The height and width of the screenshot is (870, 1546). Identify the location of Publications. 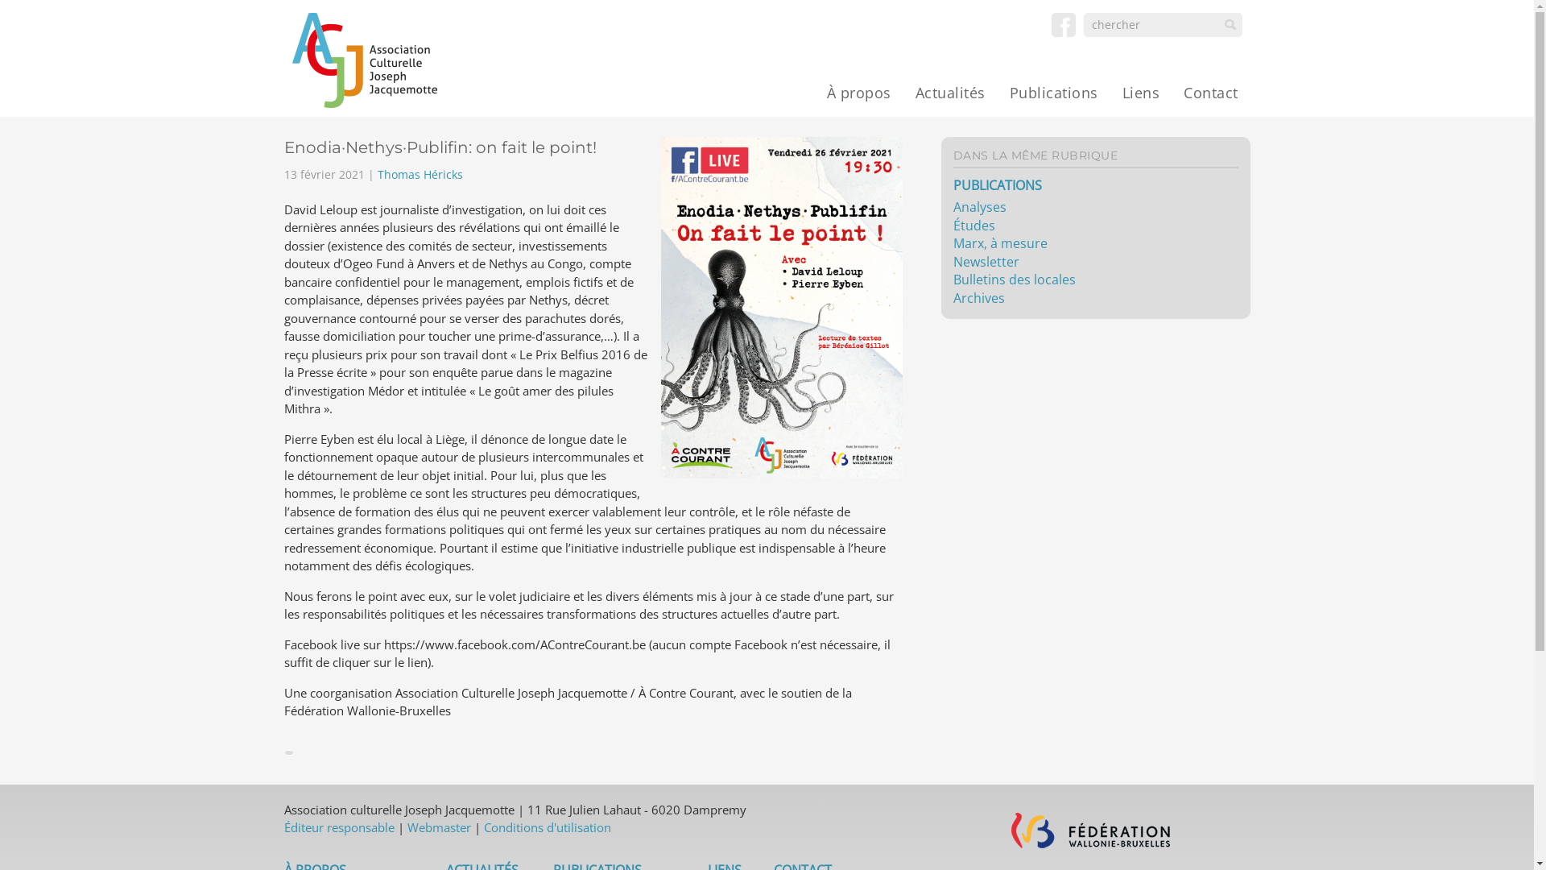
(1053, 93).